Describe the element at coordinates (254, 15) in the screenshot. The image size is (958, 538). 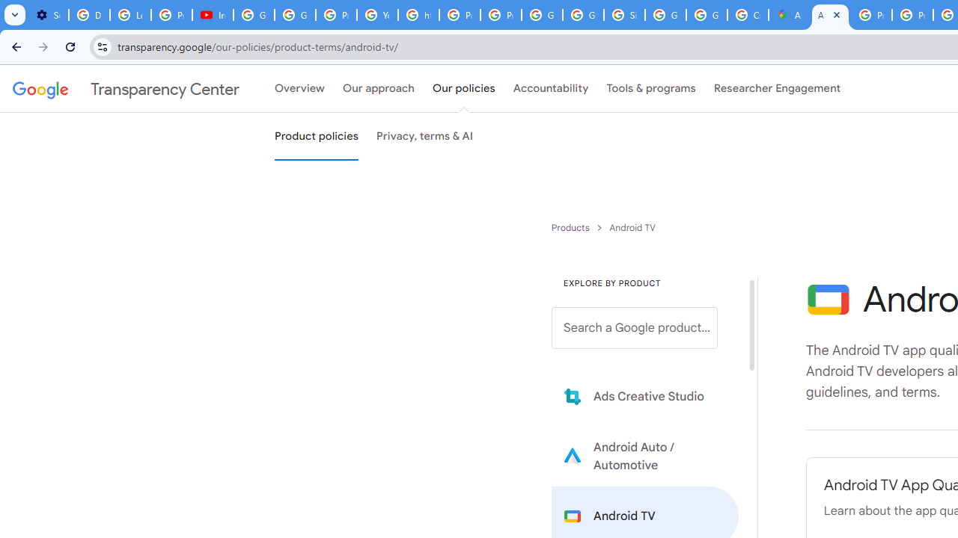
I see `Google Account Help` at that location.